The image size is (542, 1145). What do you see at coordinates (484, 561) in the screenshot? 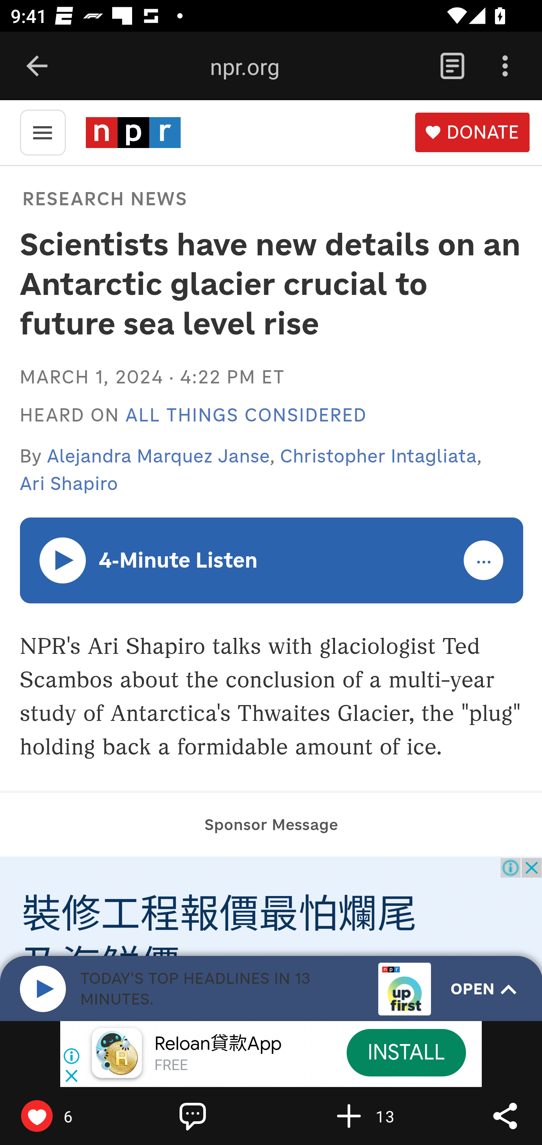
I see `Toggle more options` at bounding box center [484, 561].